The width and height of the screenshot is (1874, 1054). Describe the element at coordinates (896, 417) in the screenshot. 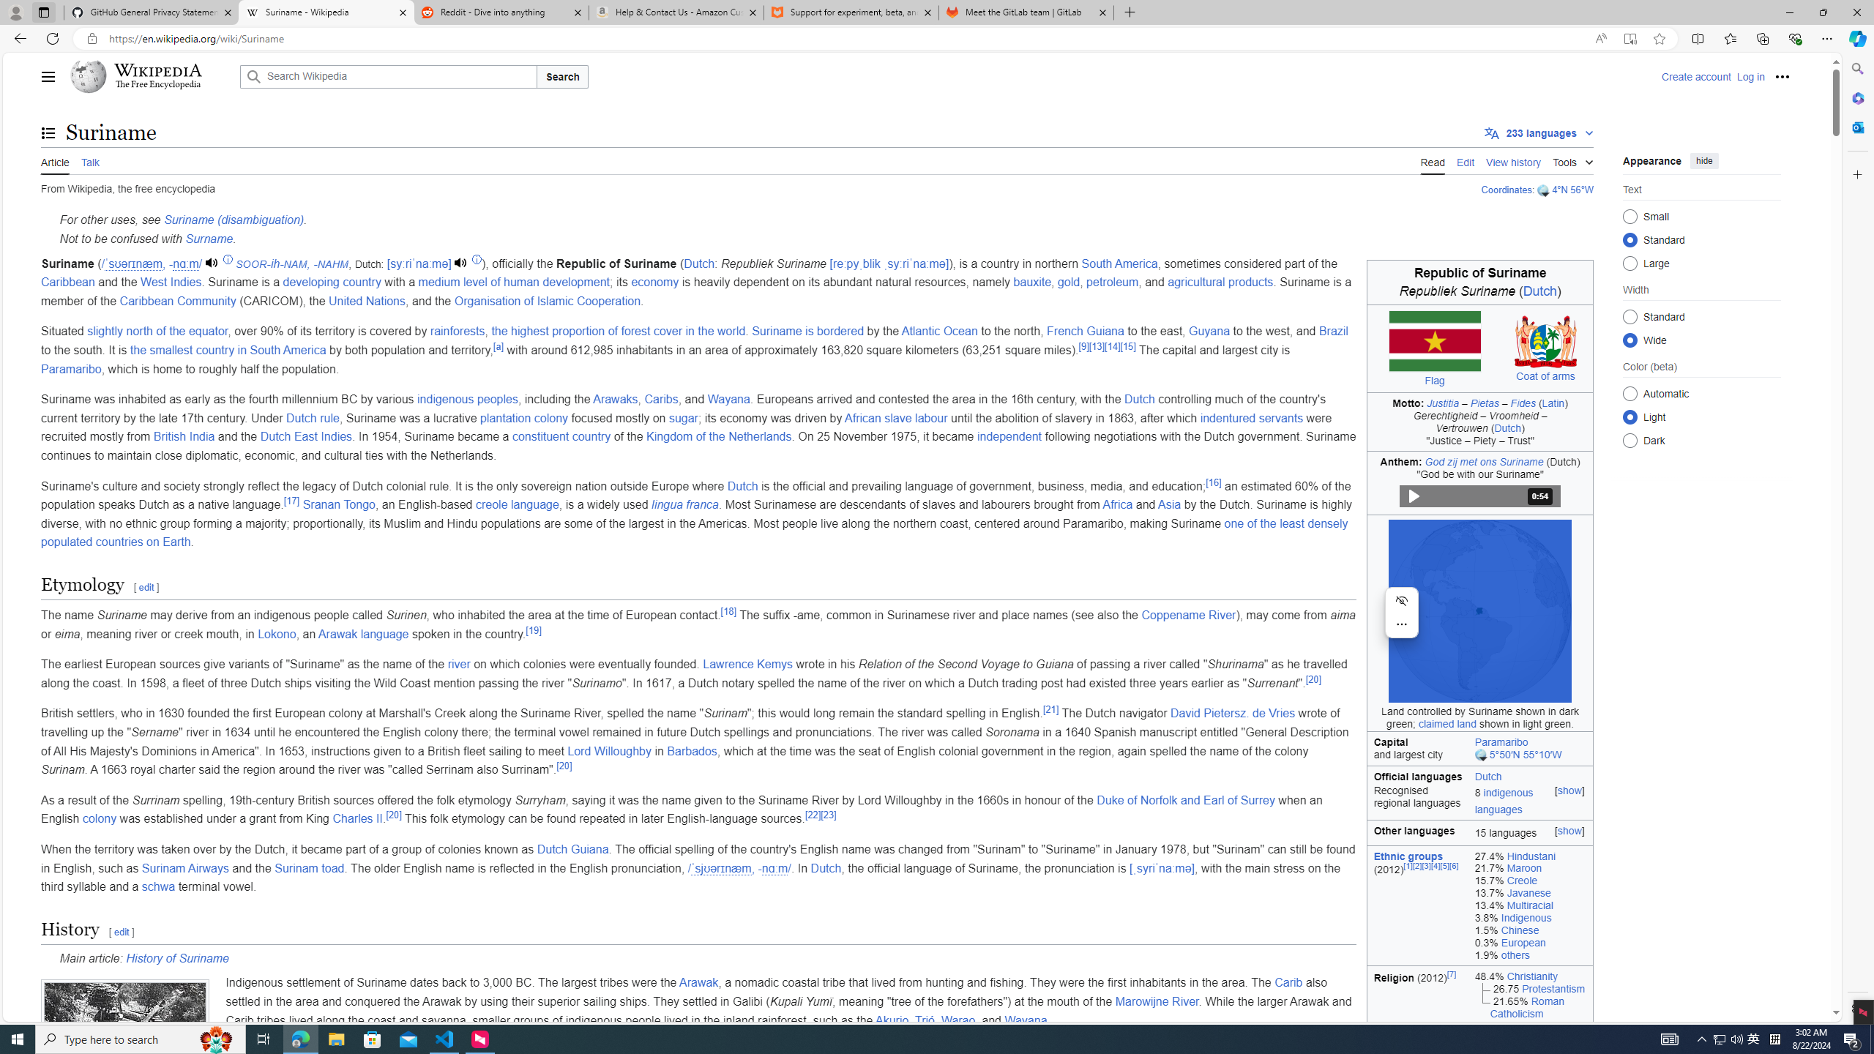

I see `African slave labour` at that location.